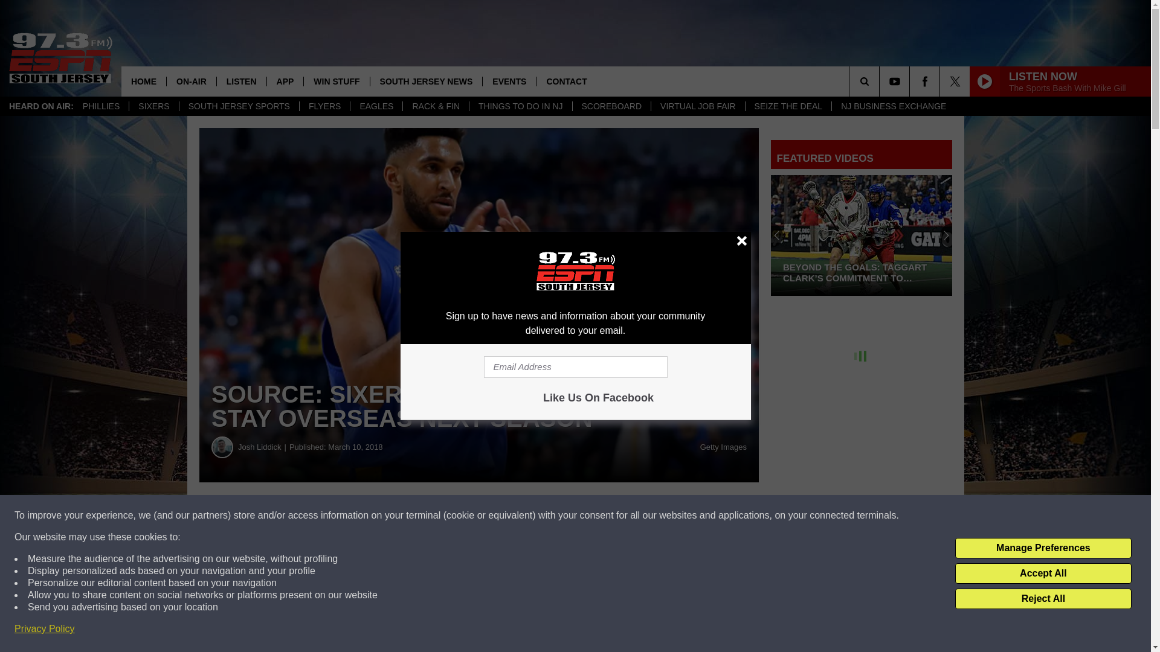 The height and width of the screenshot is (652, 1160). I want to click on FLYERS, so click(324, 106).